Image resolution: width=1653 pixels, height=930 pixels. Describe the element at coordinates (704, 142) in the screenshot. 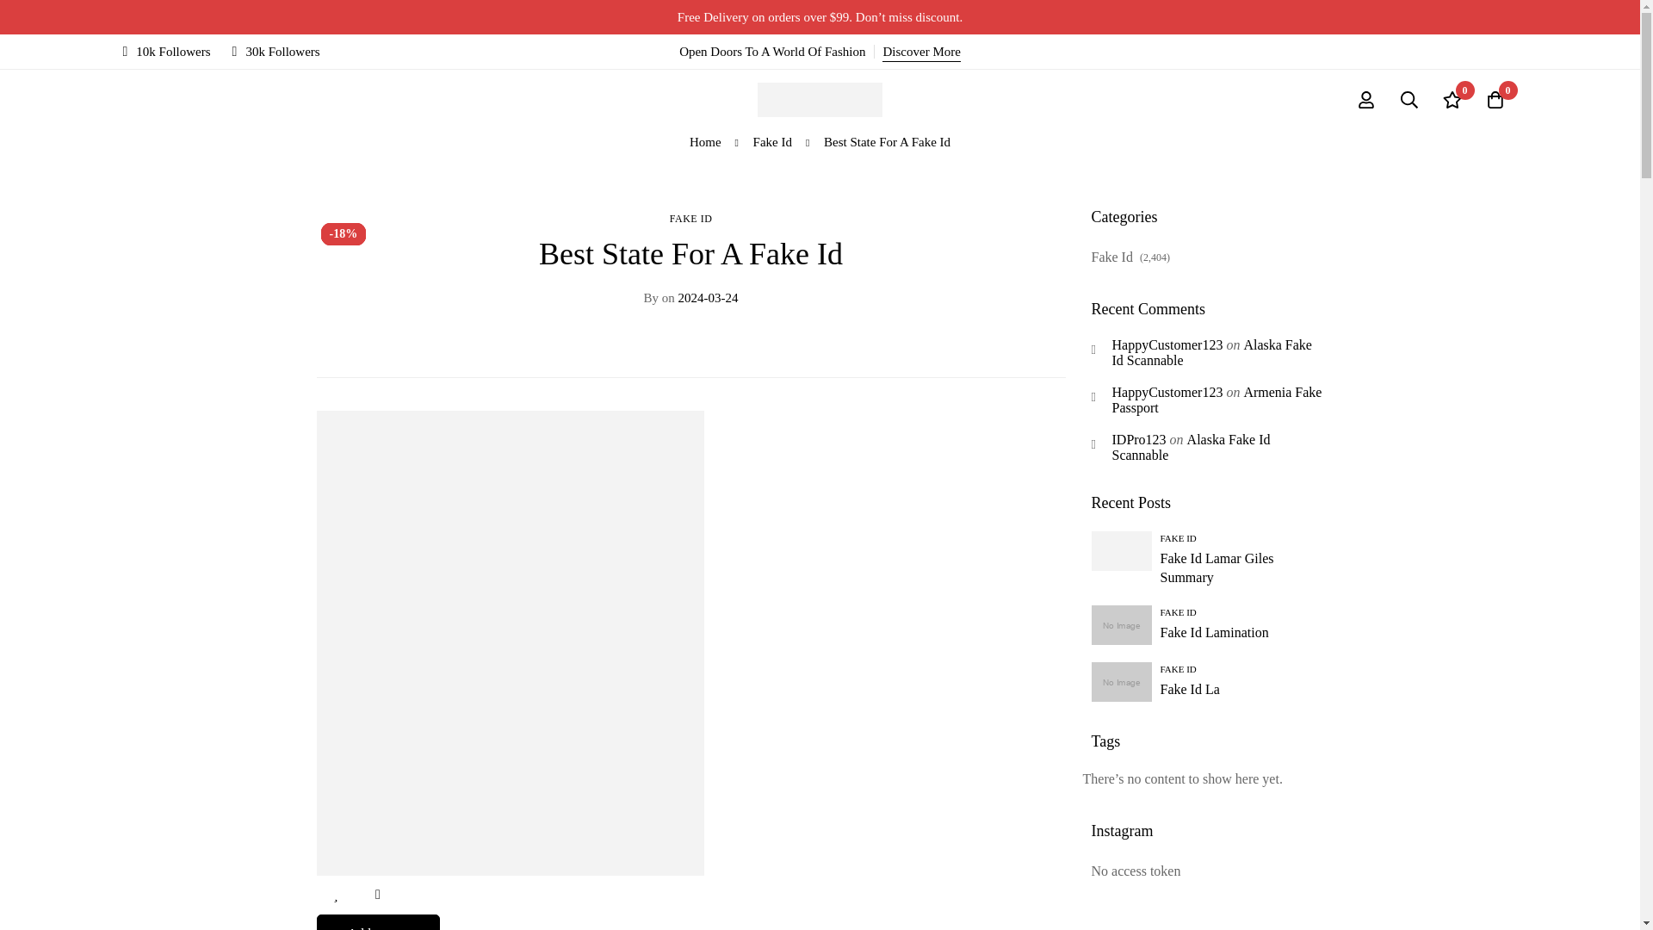

I see `Home` at that location.